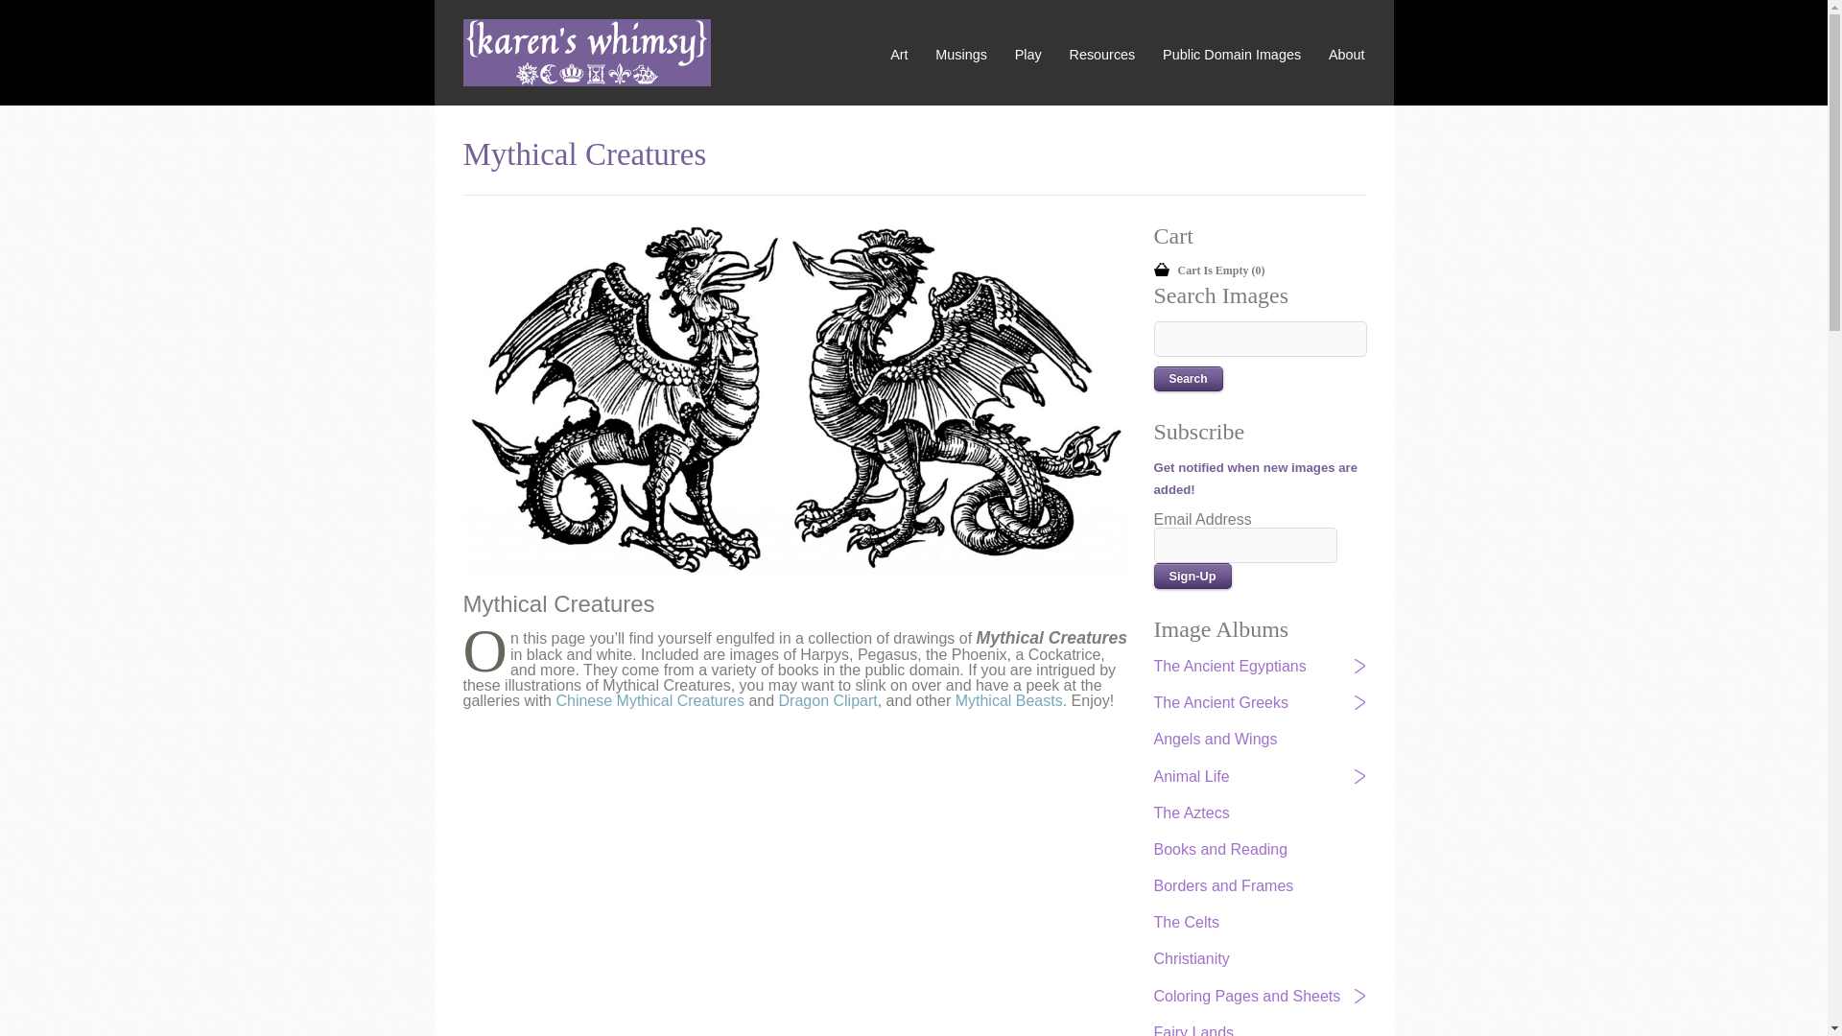 The width and height of the screenshot is (1842, 1036). What do you see at coordinates (1192, 576) in the screenshot?
I see `Sign-Up` at bounding box center [1192, 576].